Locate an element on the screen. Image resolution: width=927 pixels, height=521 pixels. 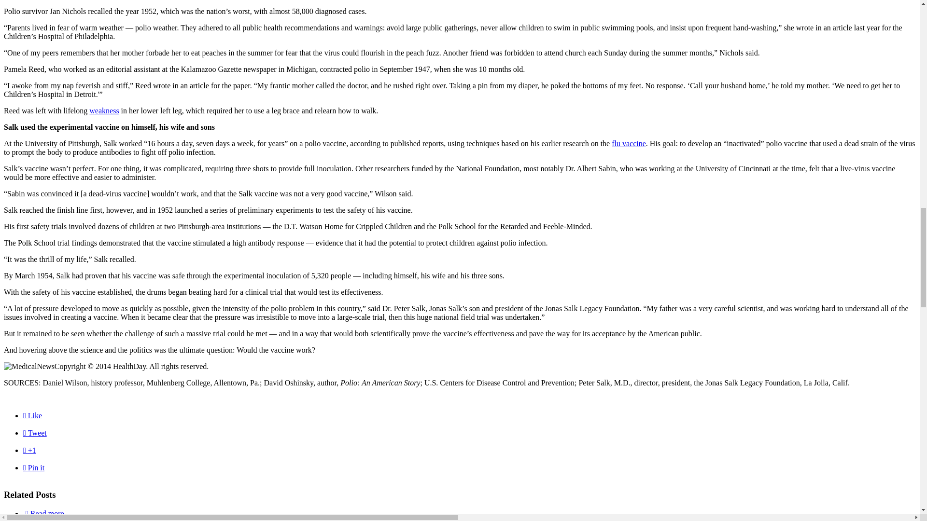
Share on Google Plus is located at coordinates (29, 450).